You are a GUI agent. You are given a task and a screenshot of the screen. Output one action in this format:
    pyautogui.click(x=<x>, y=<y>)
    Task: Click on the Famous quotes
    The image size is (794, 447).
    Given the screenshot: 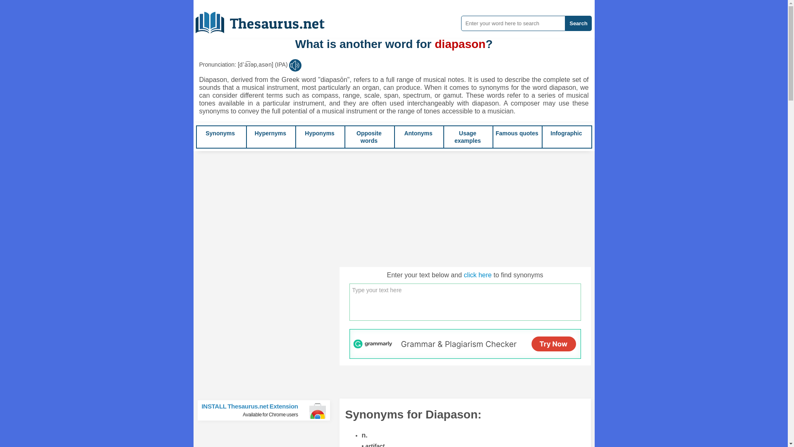 What is the action you would take?
    pyautogui.click(x=517, y=133)
    